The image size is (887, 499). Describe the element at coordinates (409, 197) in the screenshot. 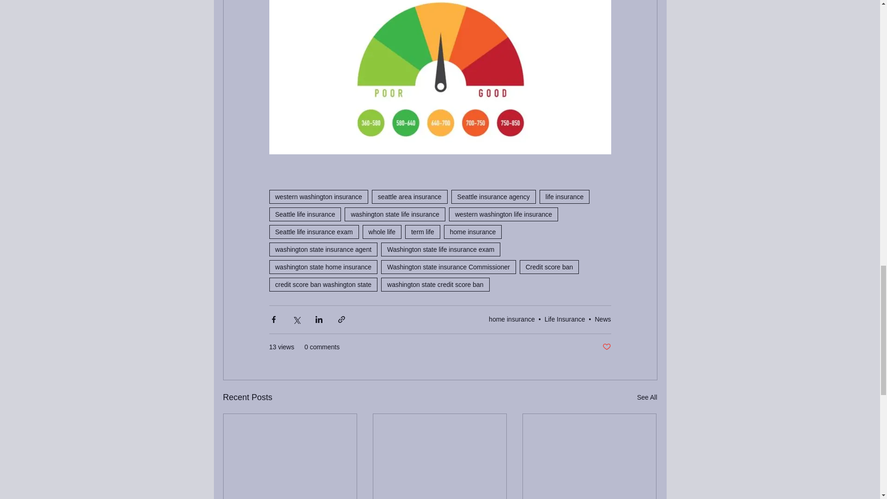

I see `seattle area insurance` at that location.